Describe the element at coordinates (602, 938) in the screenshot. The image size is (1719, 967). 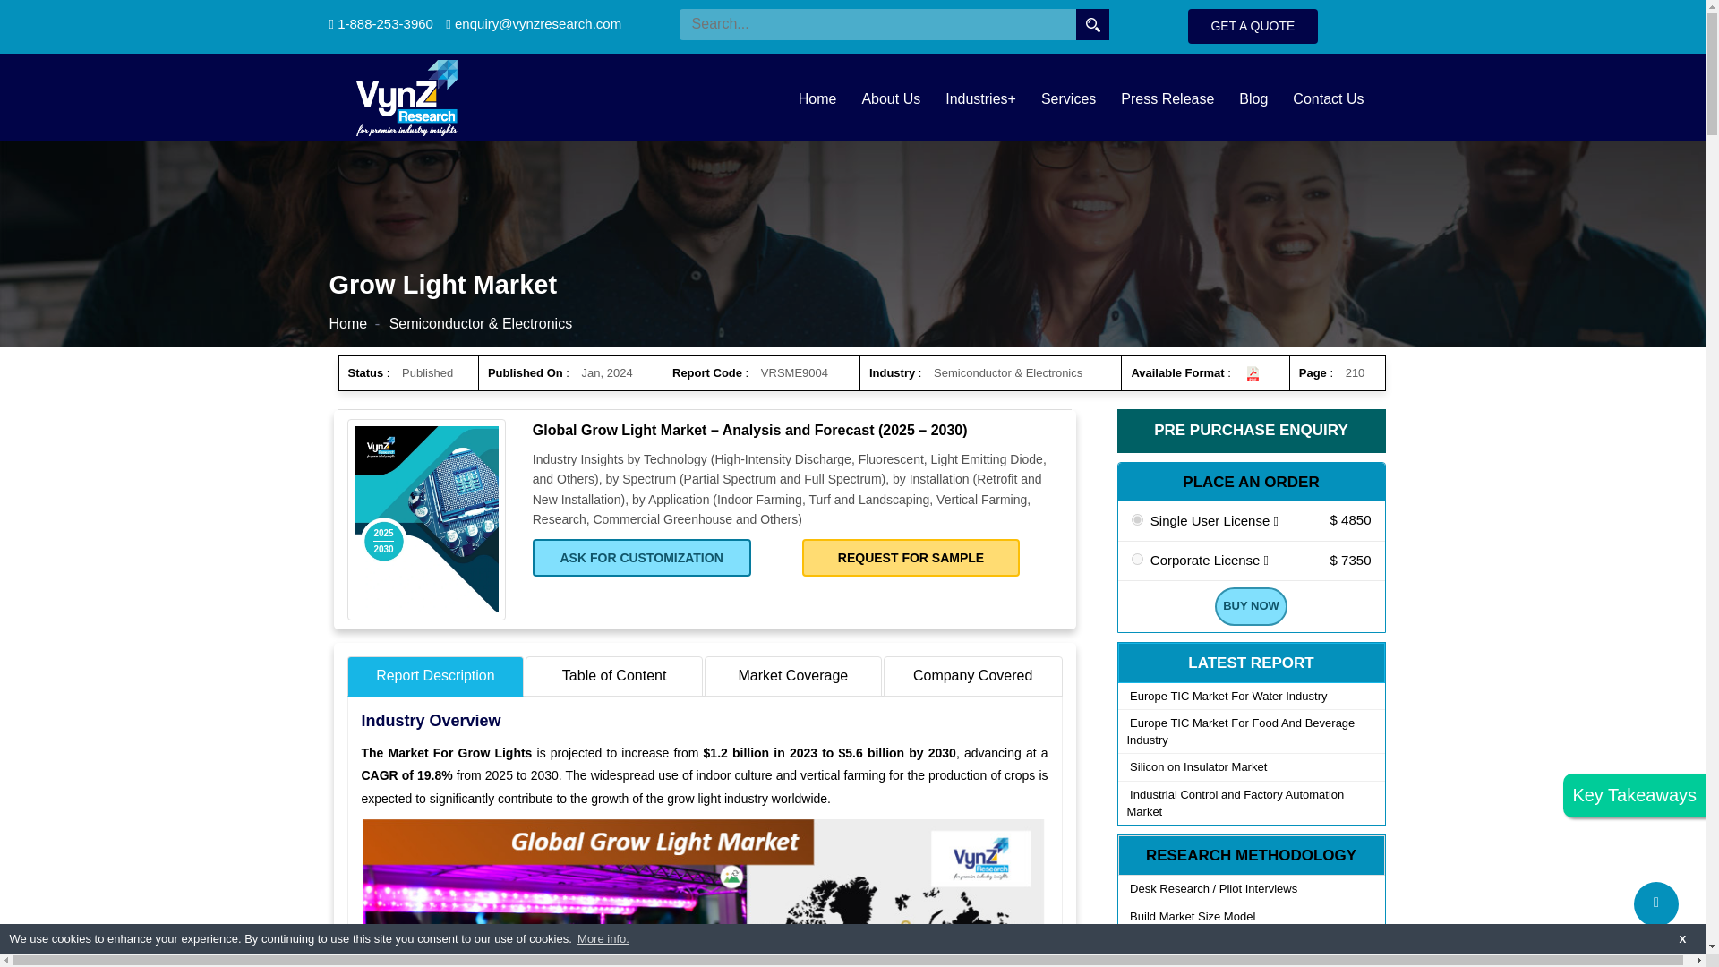
I see `More info.` at that location.